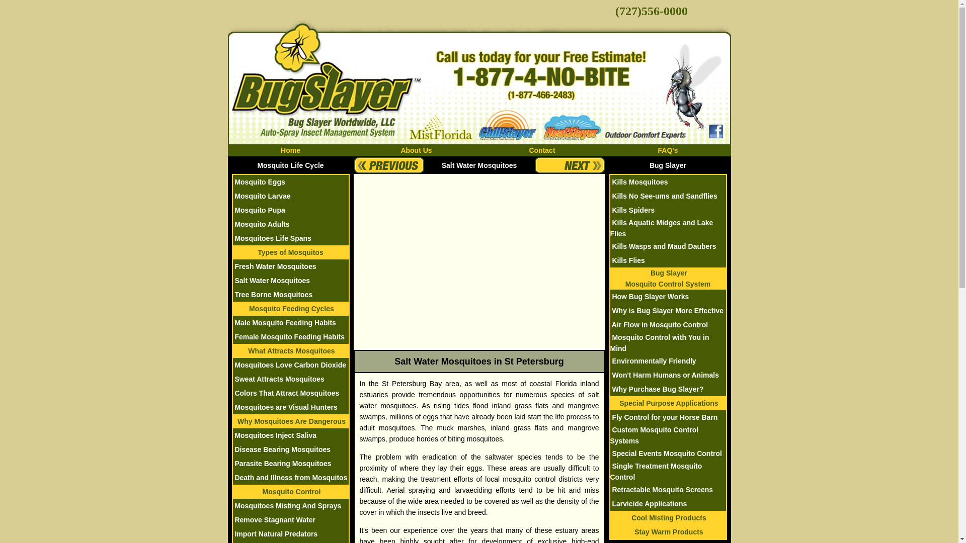 This screenshot has width=966, height=543. Describe the element at coordinates (287, 506) in the screenshot. I see ` Mosquitoes Misting And Sprays` at that location.